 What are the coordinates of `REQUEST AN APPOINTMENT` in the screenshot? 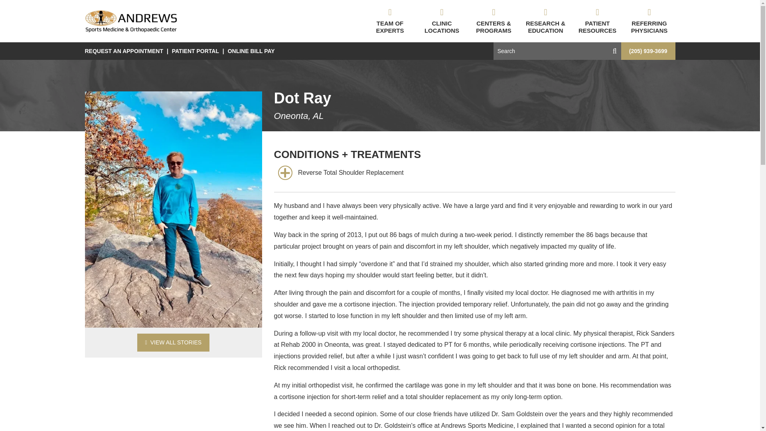 It's located at (124, 51).